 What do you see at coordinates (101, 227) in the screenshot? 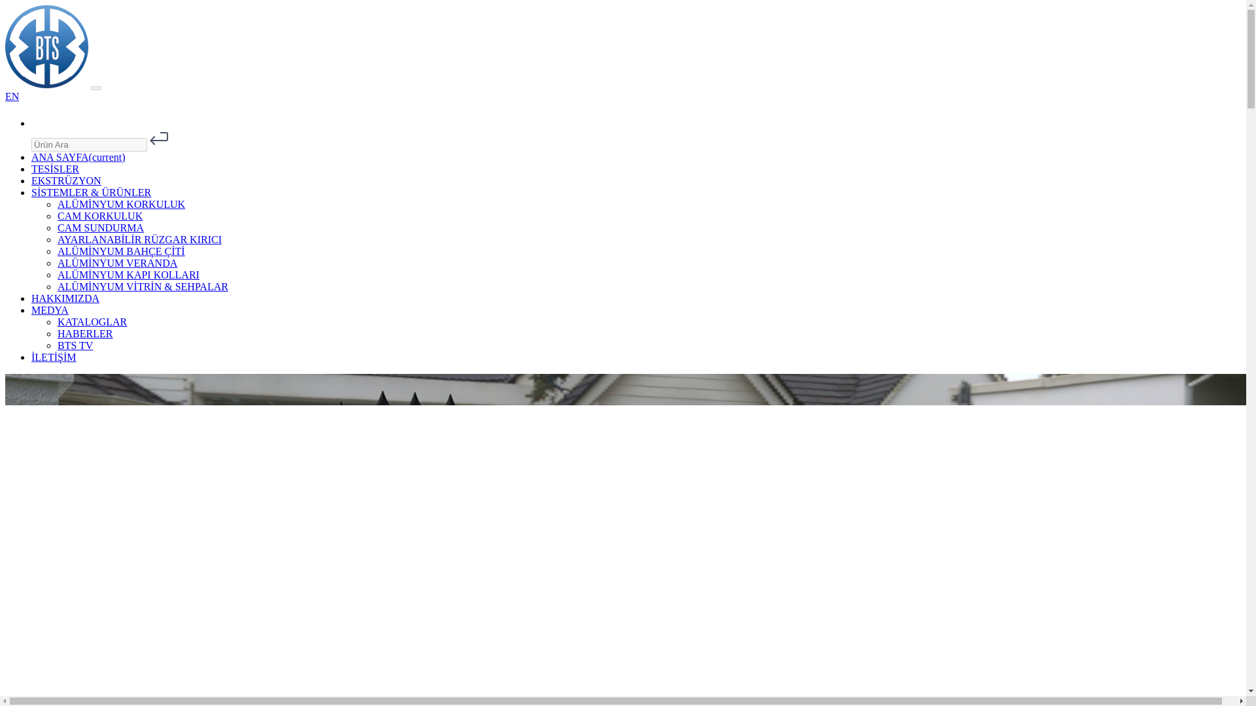
I see `CAM SUNDURMA` at bounding box center [101, 227].